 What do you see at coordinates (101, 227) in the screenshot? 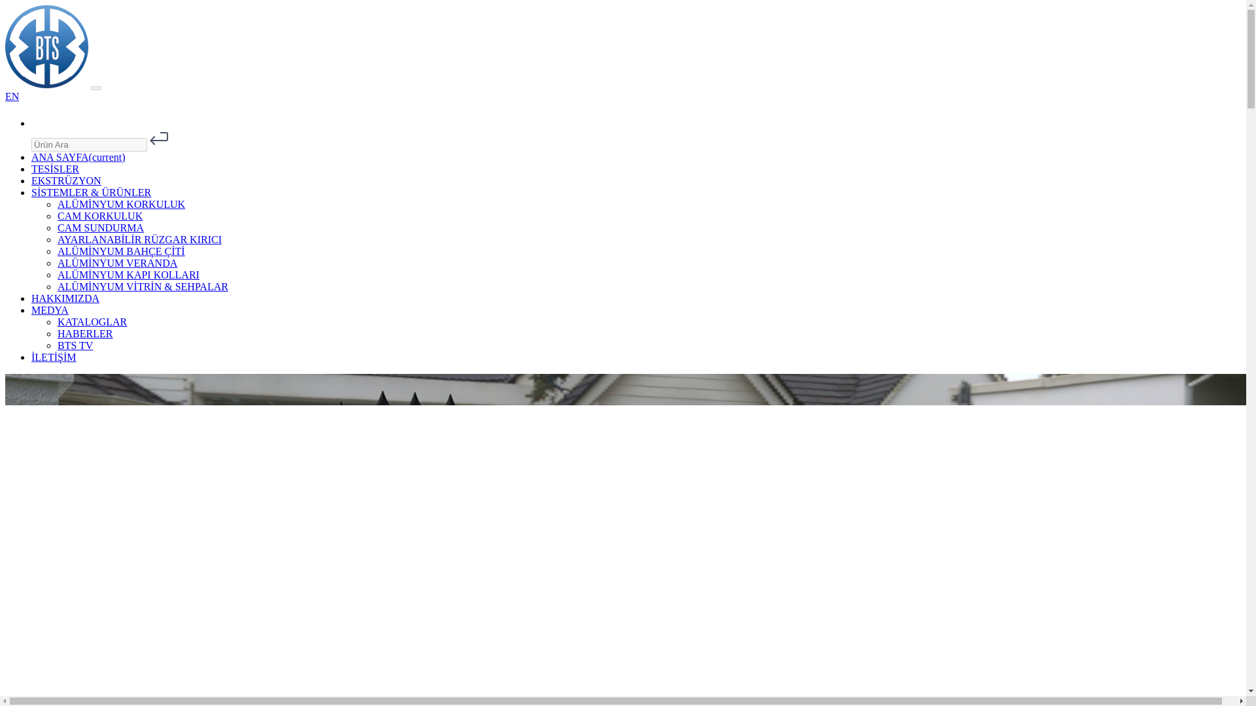
I see `CAM SUNDURMA` at bounding box center [101, 227].